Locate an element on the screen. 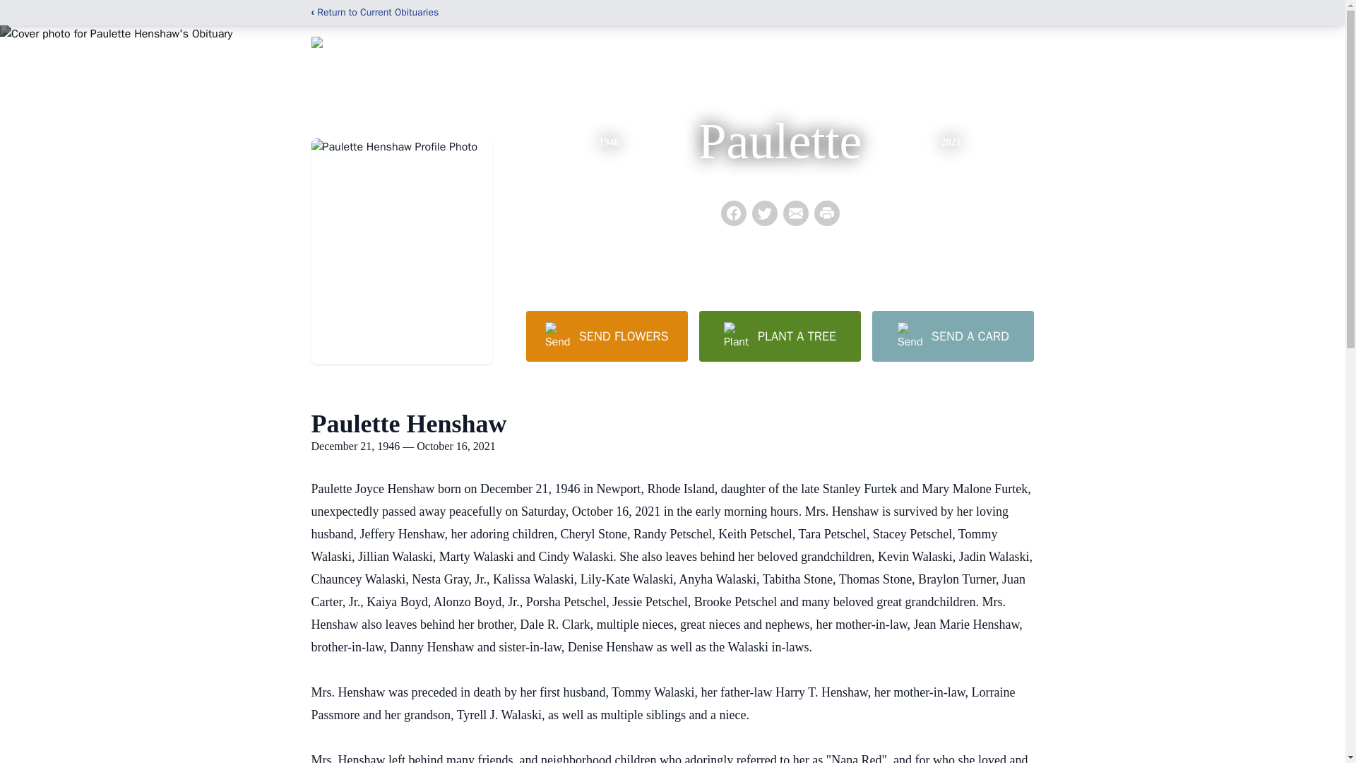 The image size is (1356, 763). PLANT A TREE is located at coordinates (780, 336).